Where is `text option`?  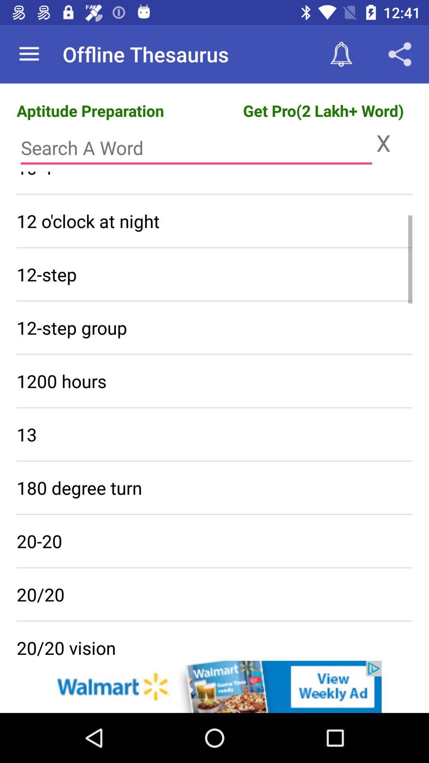
text option is located at coordinates (196, 148).